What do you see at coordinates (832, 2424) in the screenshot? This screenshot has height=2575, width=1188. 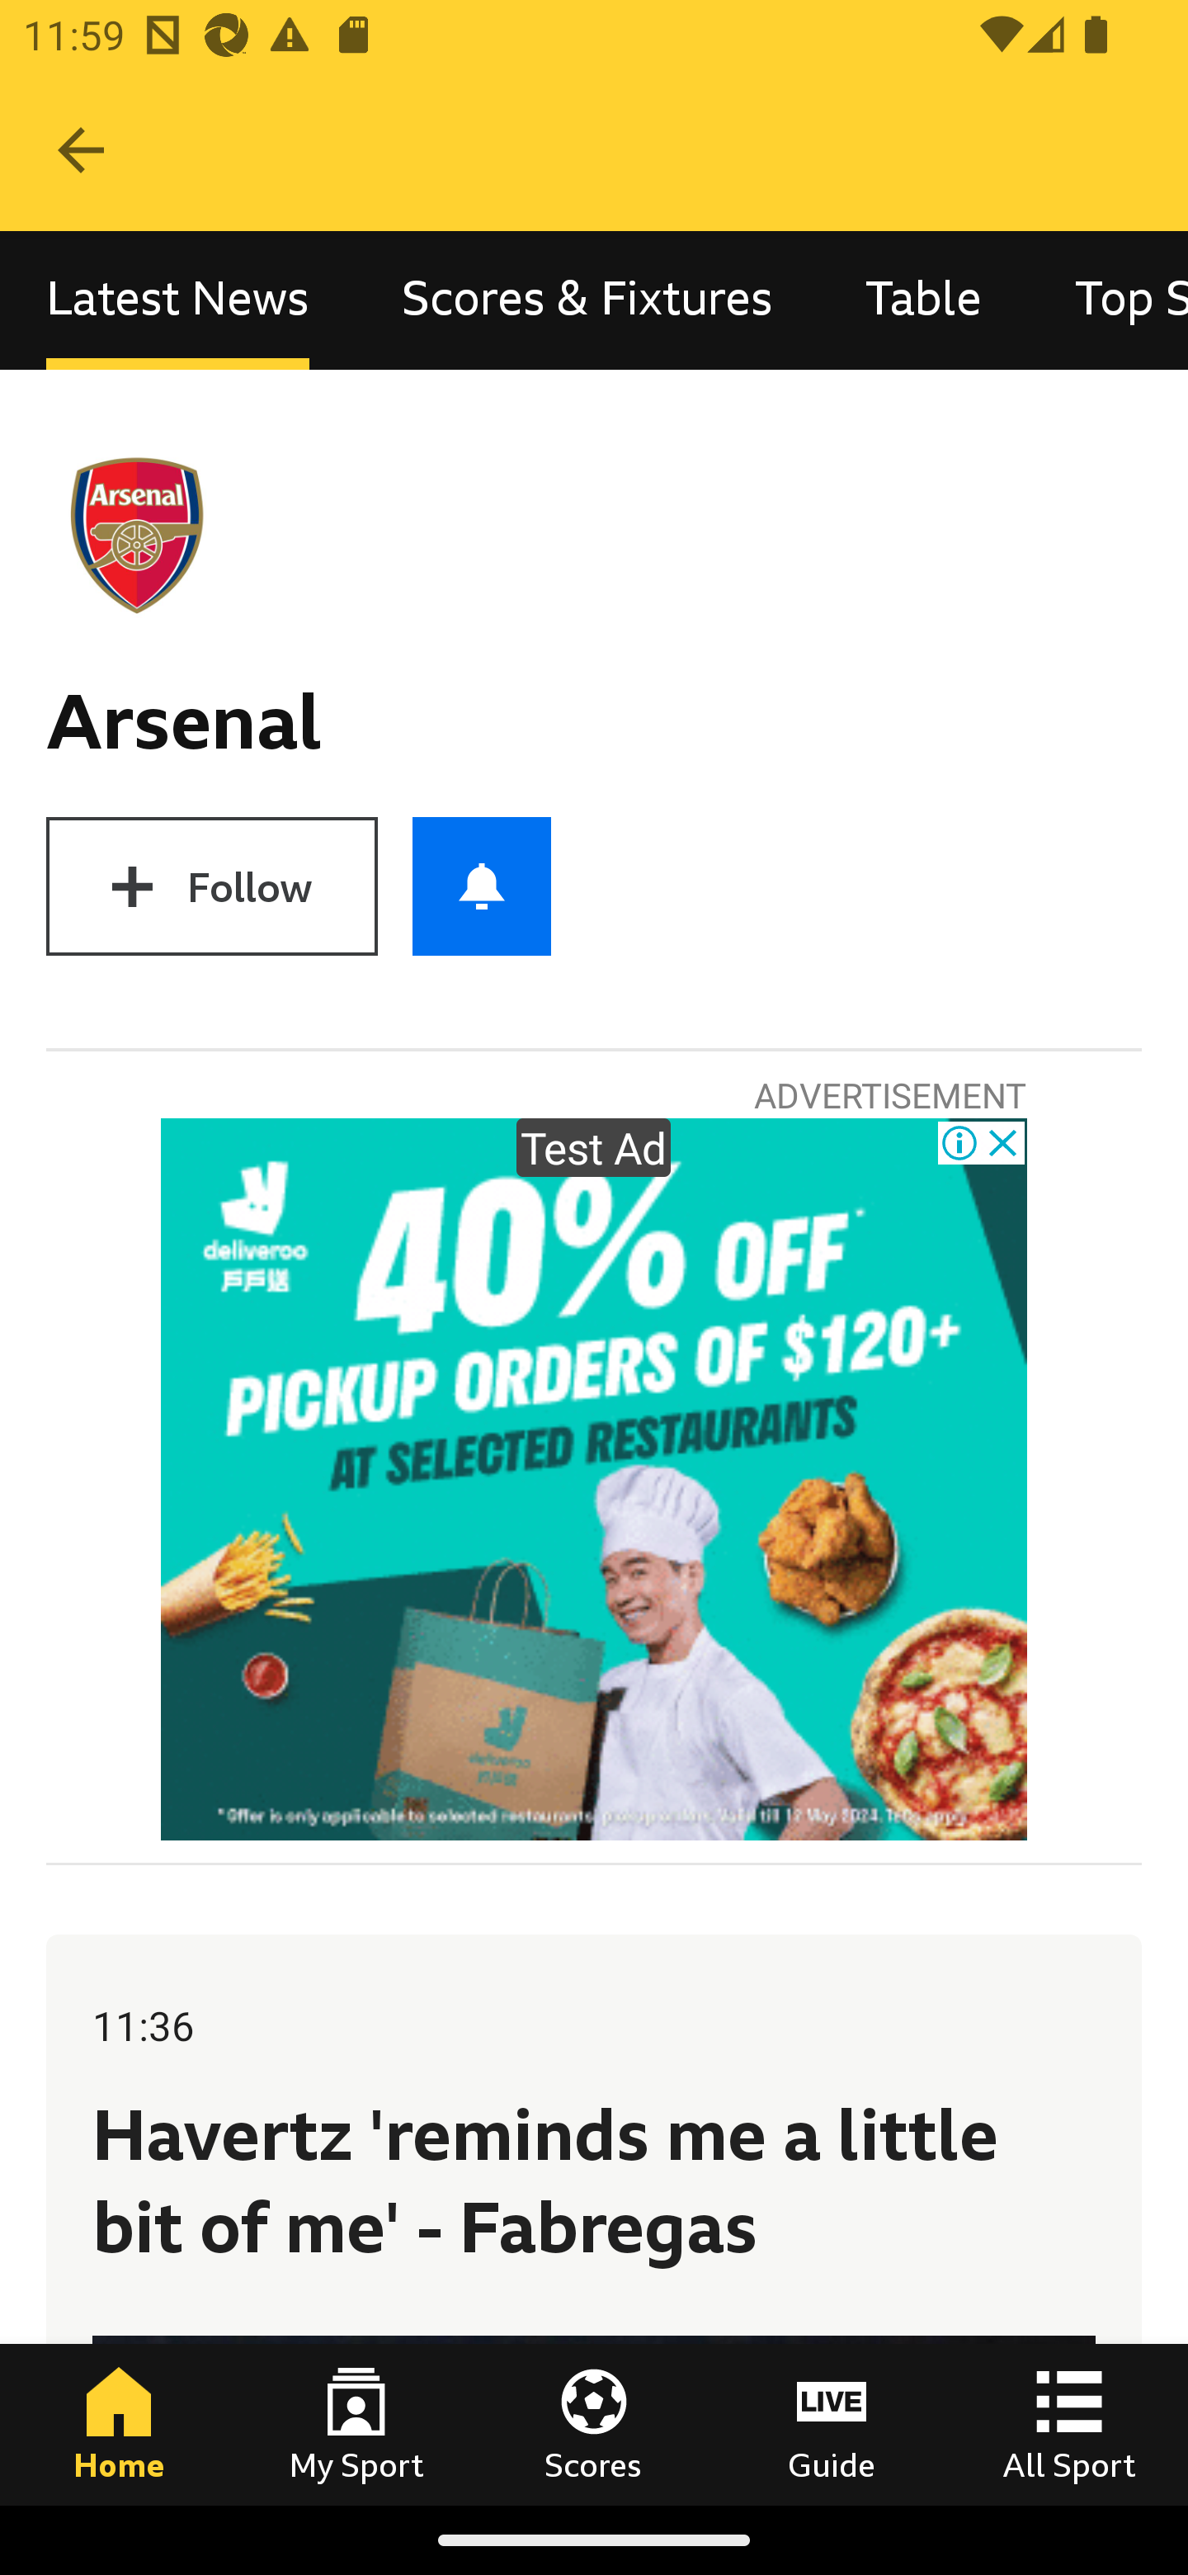 I see `Guide` at bounding box center [832, 2424].